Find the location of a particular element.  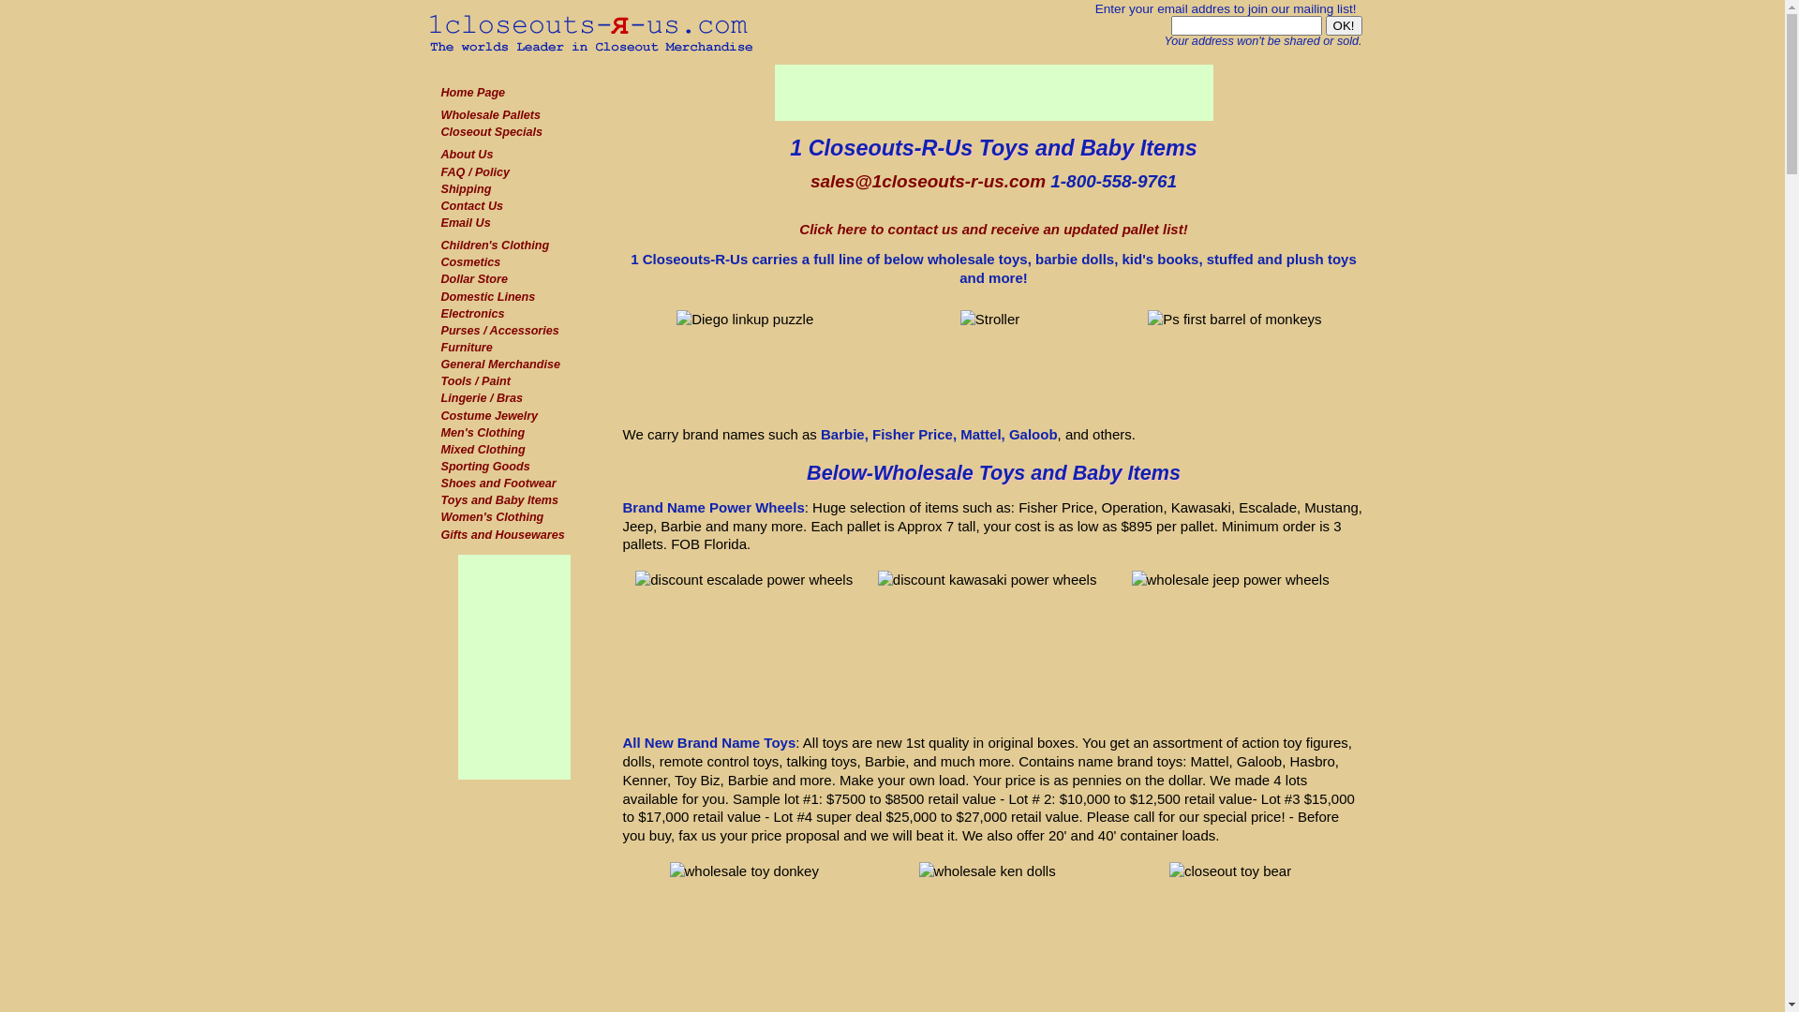

Click here to contact us and receive an updated pallet list! is located at coordinates (993, 229).